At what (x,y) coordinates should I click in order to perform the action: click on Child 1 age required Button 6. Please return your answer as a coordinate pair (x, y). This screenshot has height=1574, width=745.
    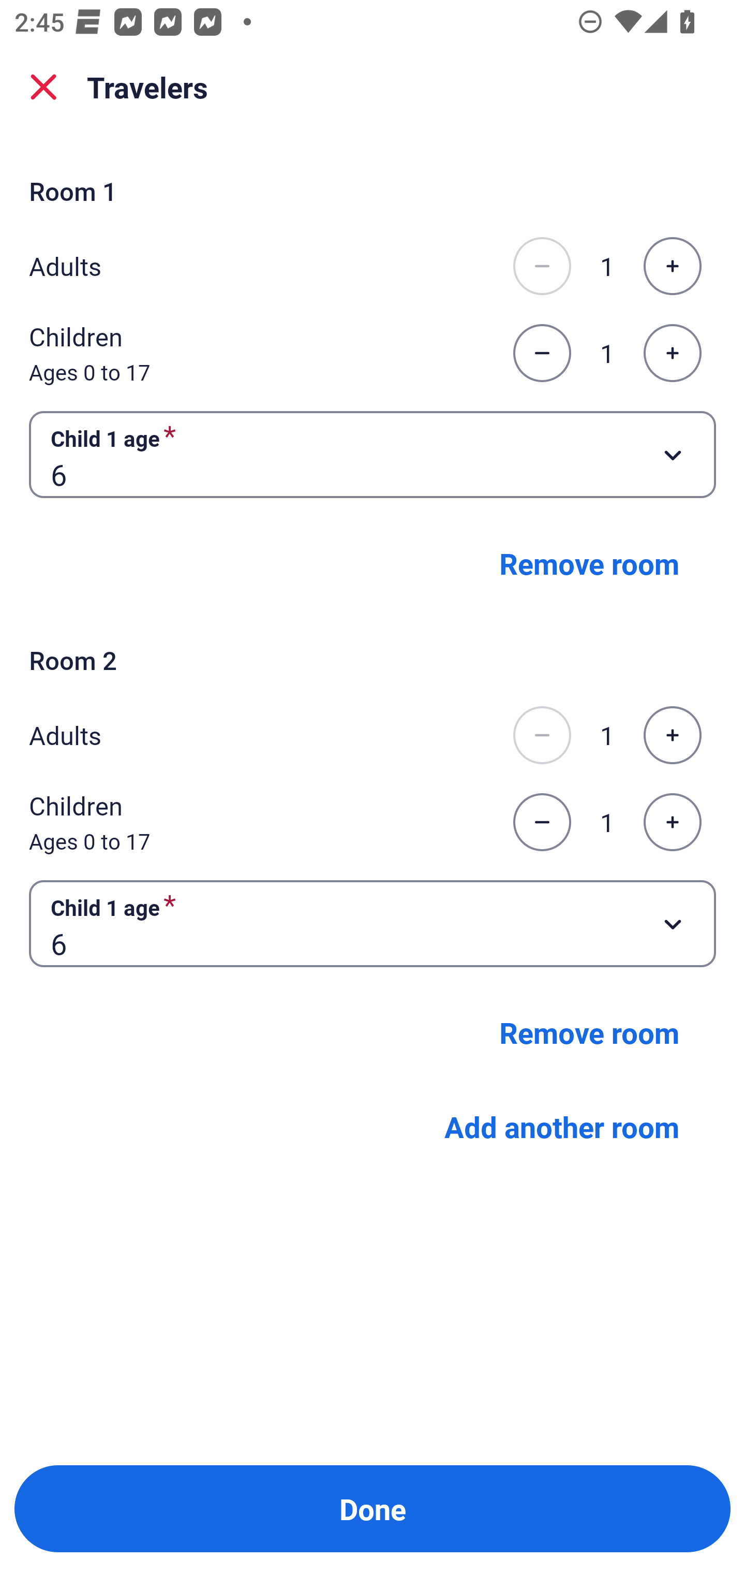
    Looking at the image, I should click on (373, 454).